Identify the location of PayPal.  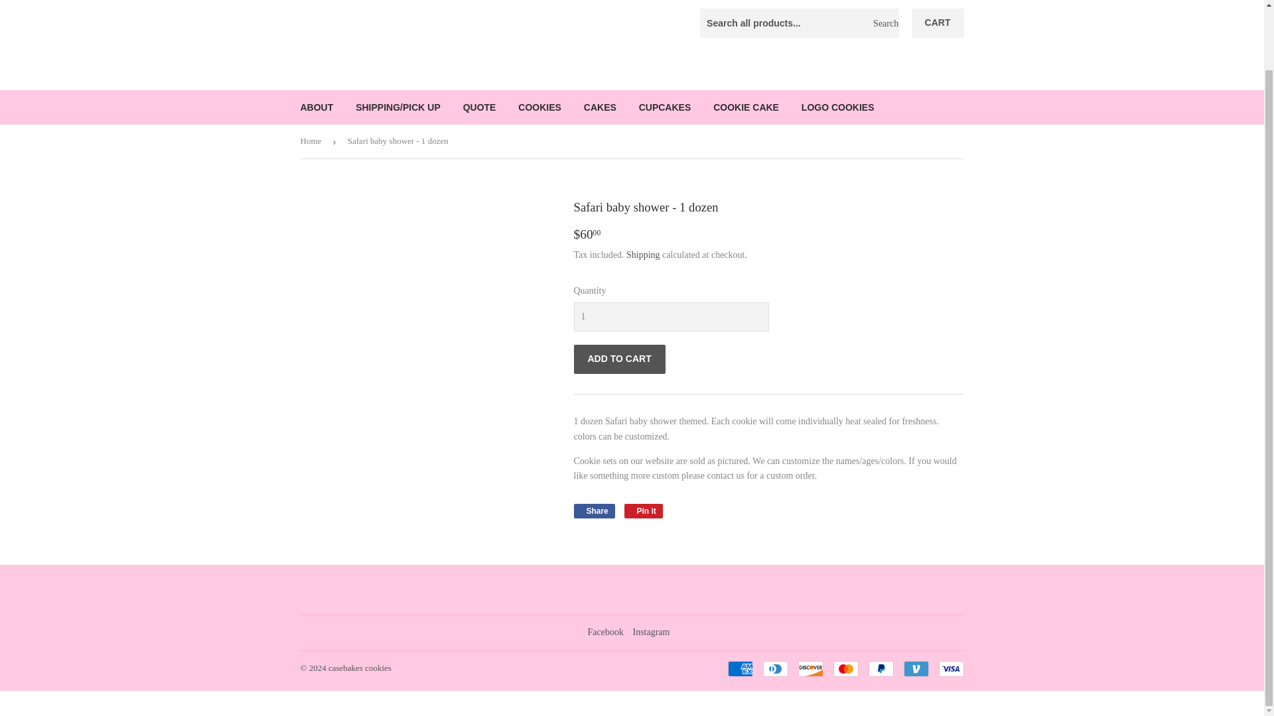
(880, 668).